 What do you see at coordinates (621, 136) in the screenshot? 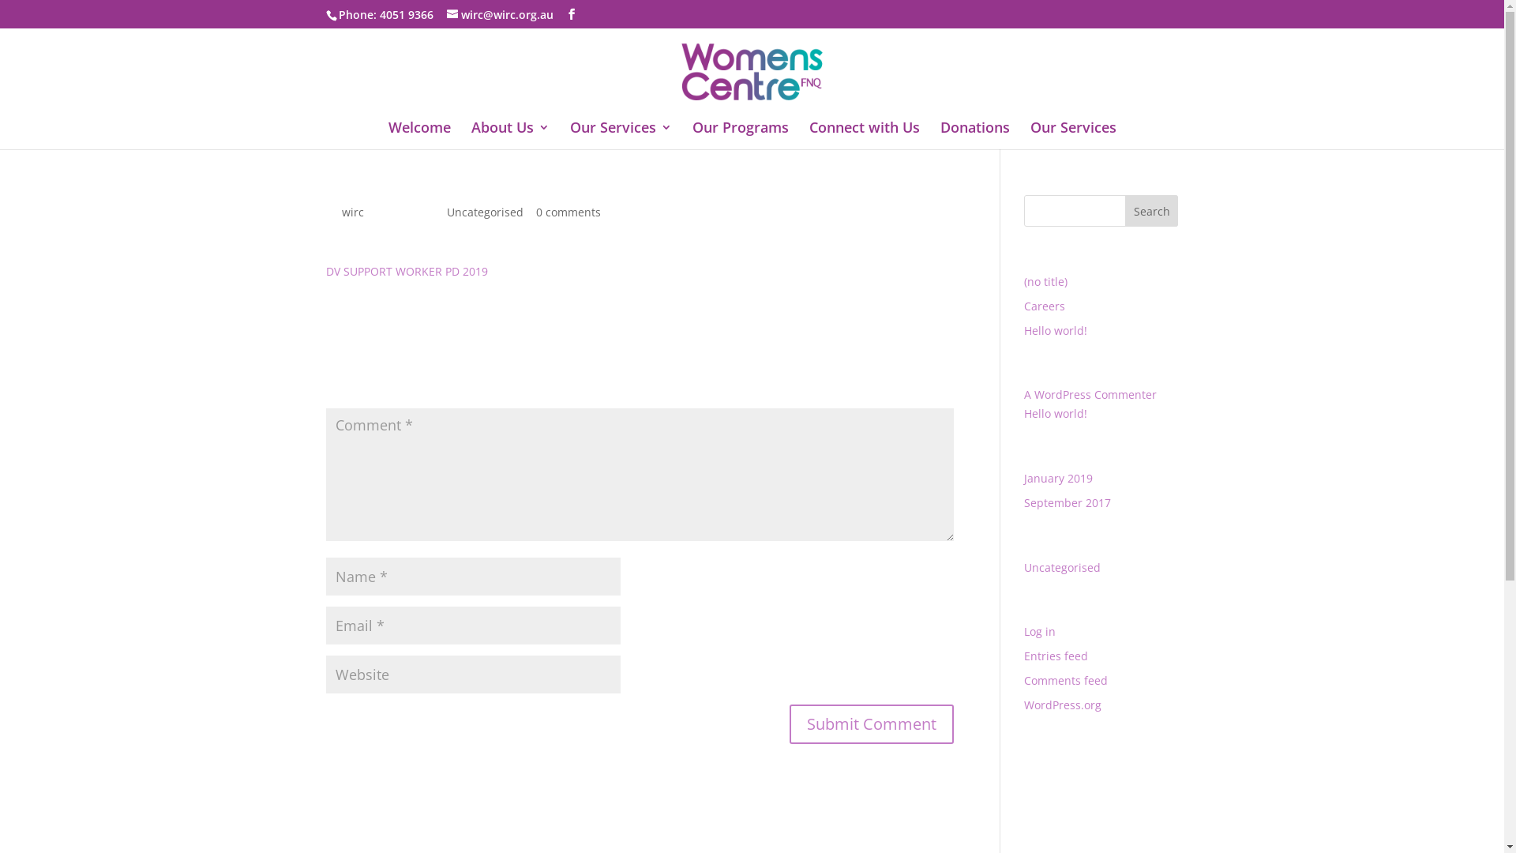
I see `Our Services` at bounding box center [621, 136].